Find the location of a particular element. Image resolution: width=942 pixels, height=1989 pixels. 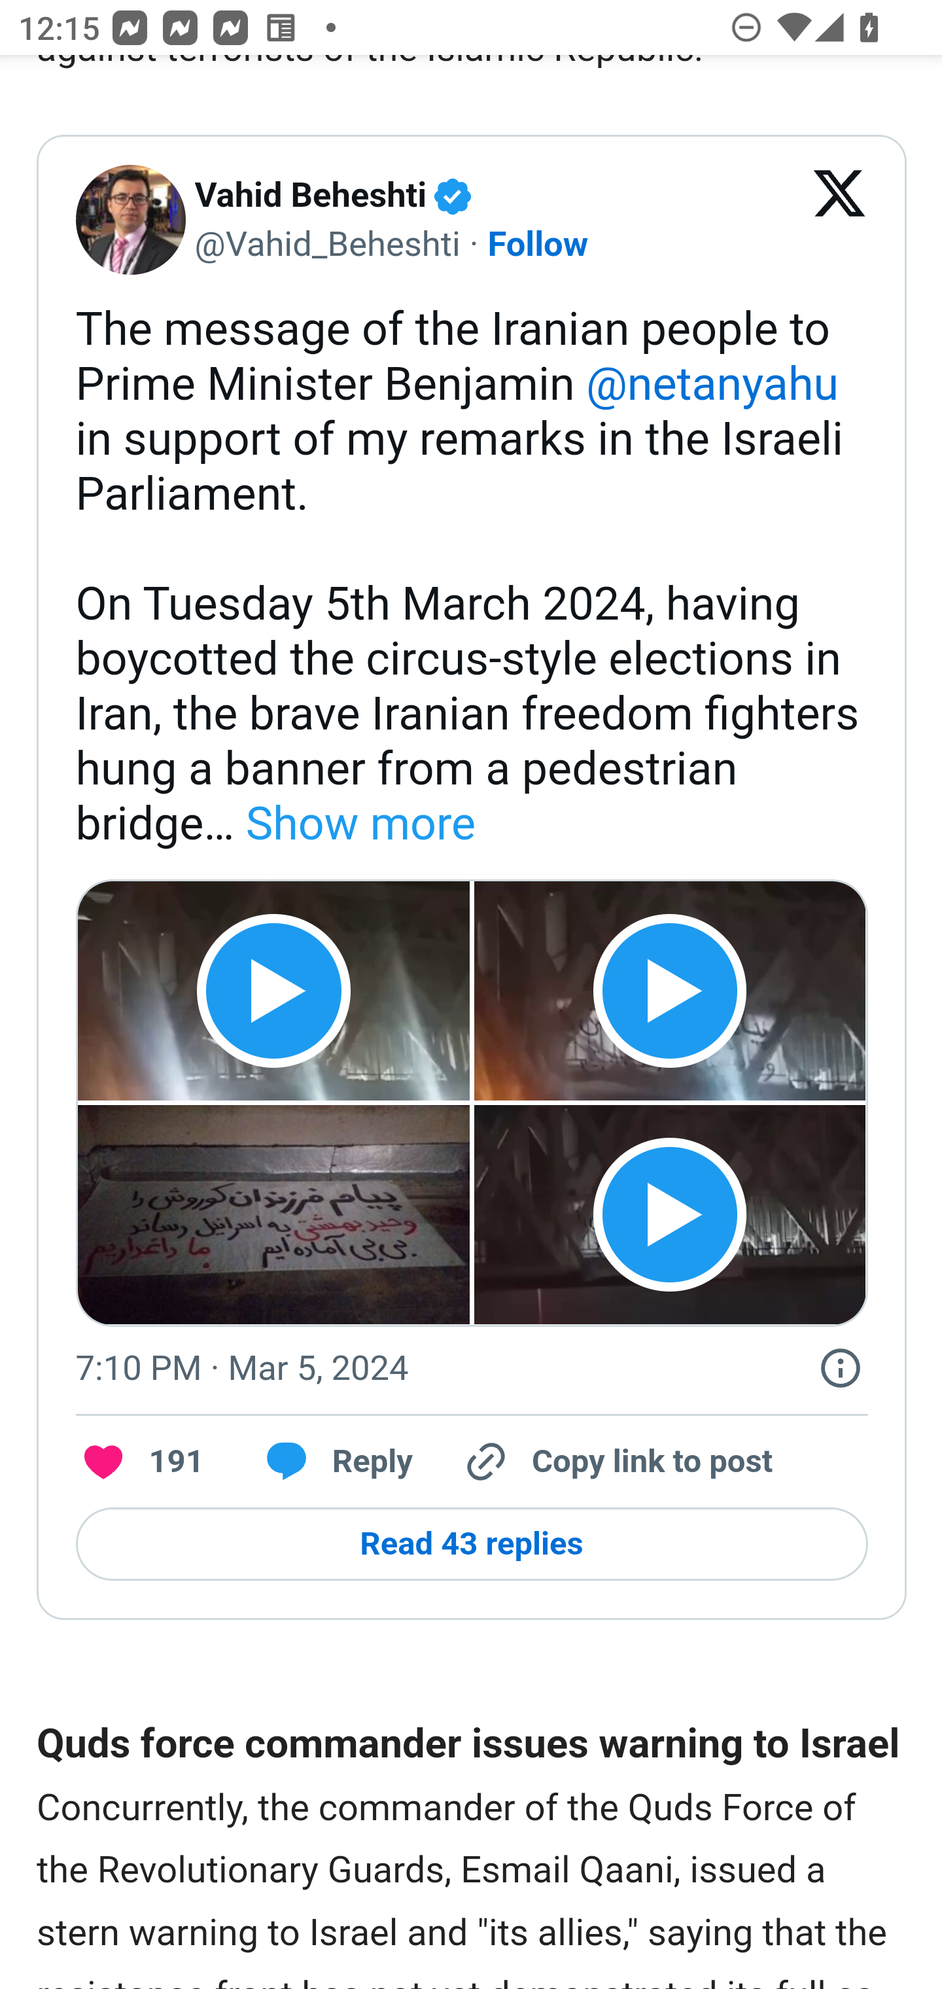

Like. This post has 191 likes 191 is located at coordinates (140, 1462).